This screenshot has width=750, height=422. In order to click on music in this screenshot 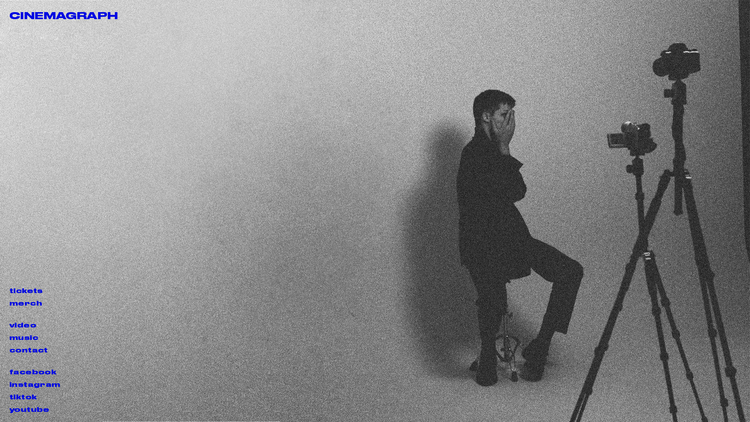, I will do `click(35, 338)`.